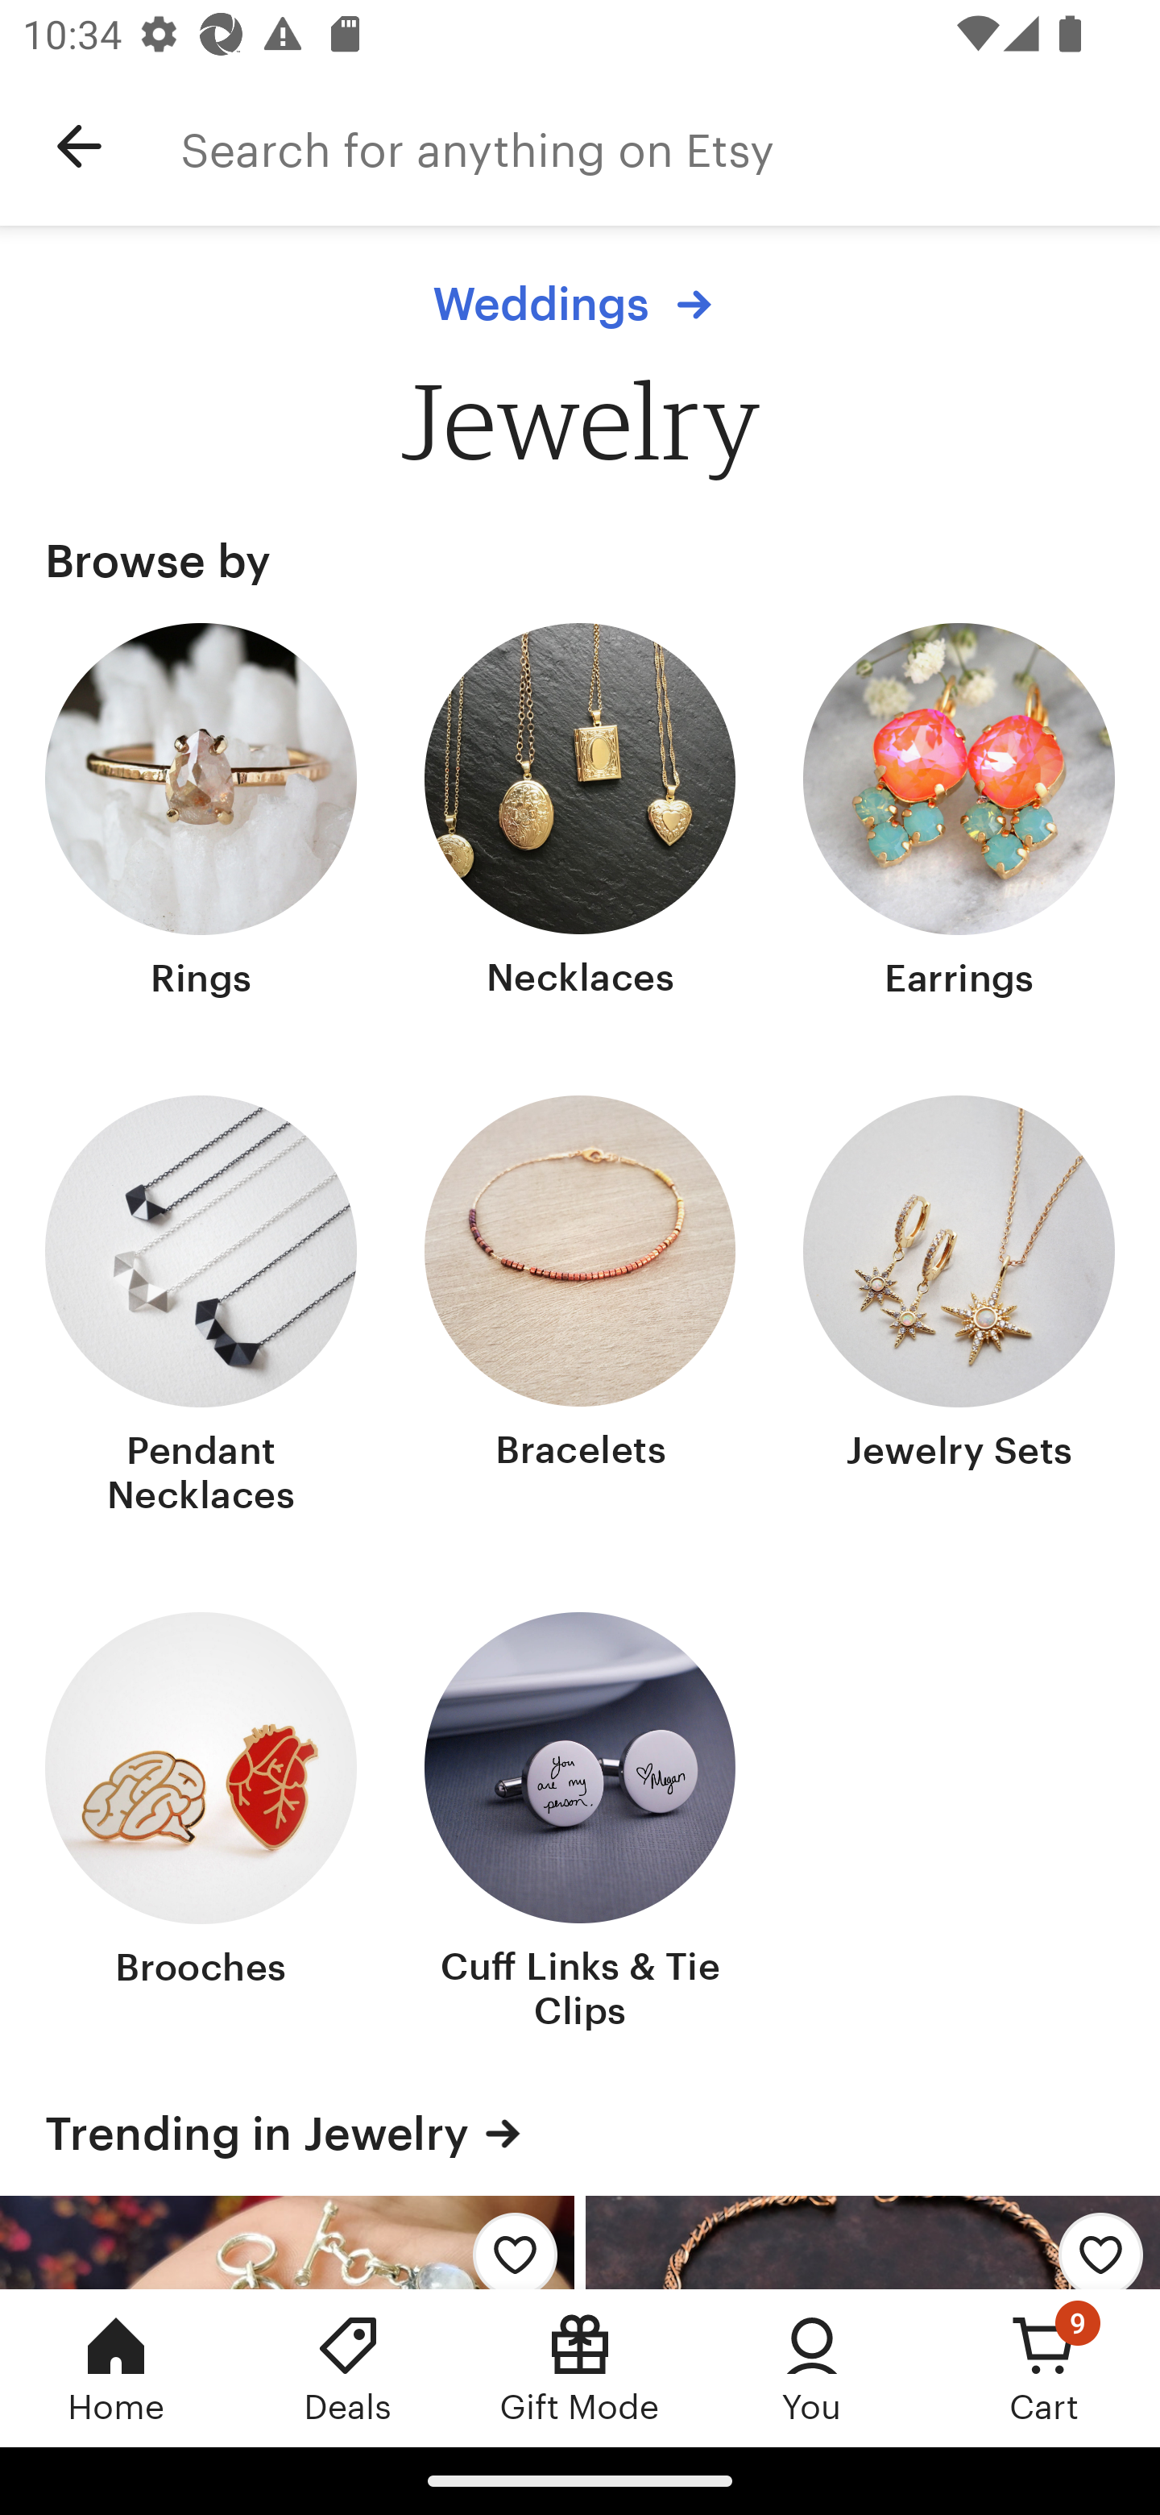  I want to click on Trending in Jewelry , so click(580, 2133).